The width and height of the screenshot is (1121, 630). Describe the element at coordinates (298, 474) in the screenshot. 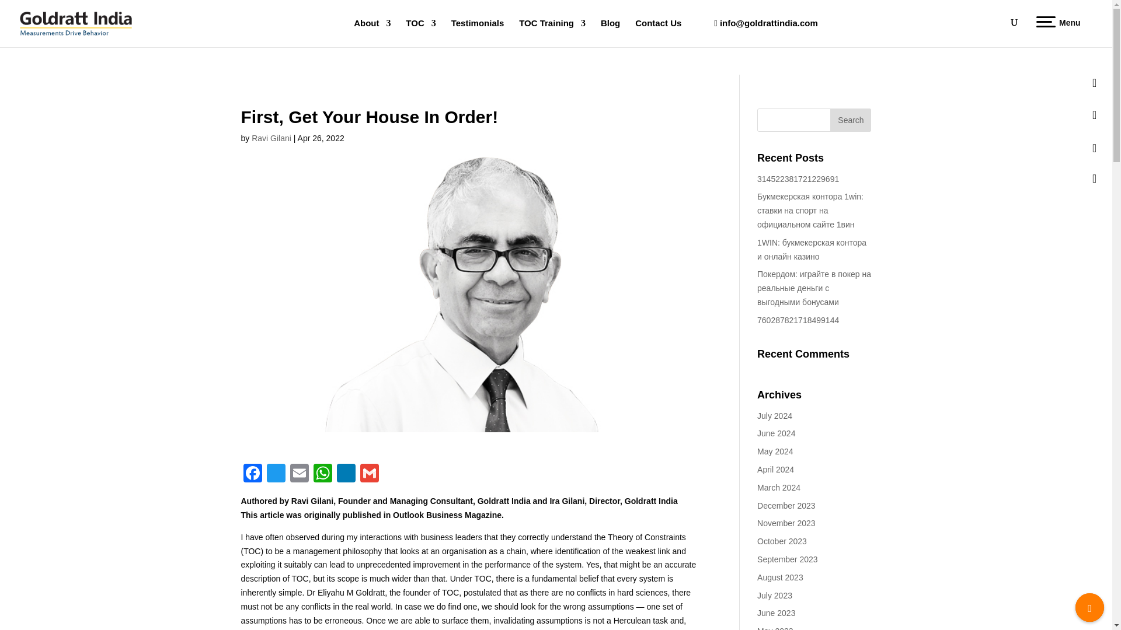

I see `Email` at that location.